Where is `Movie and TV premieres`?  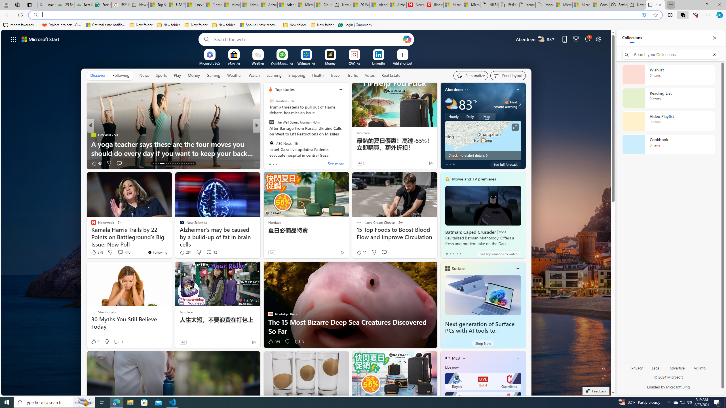 Movie and TV premieres is located at coordinates (474, 179).